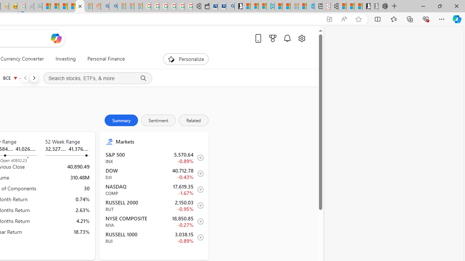 The height and width of the screenshot is (261, 465). I want to click on Sentiment, so click(158, 120).